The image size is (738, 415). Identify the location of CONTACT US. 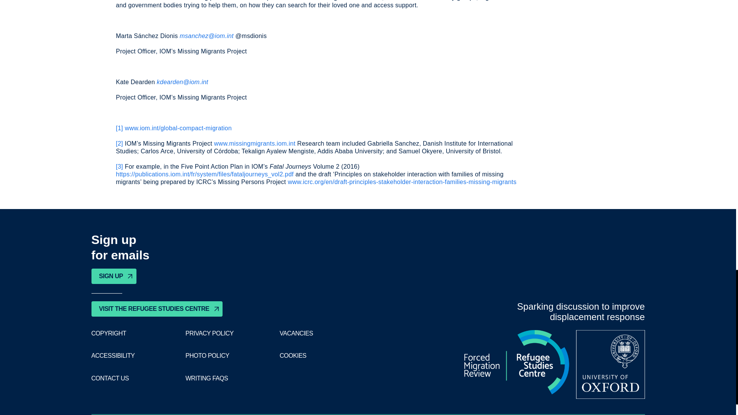
(110, 378).